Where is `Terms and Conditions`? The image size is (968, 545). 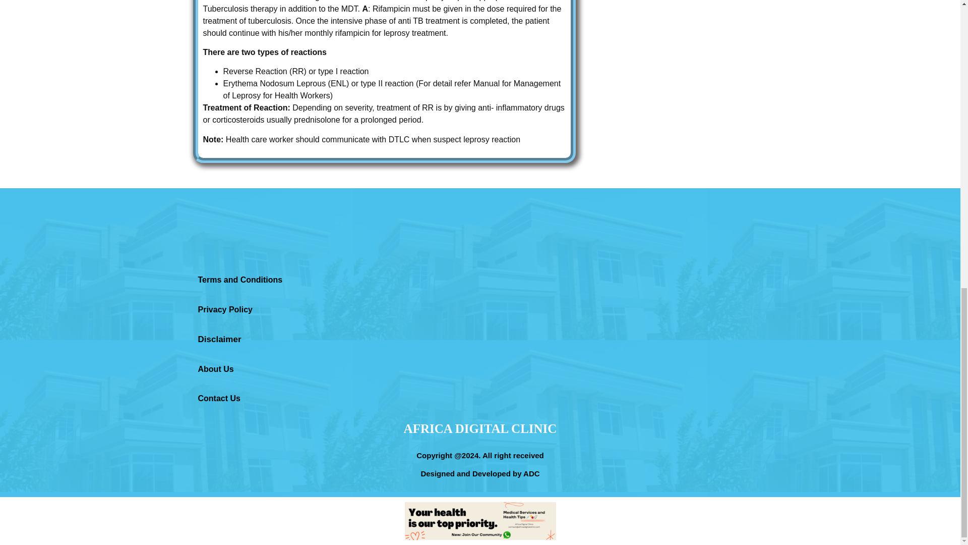
Terms and Conditions is located at coordinates (240, 280).